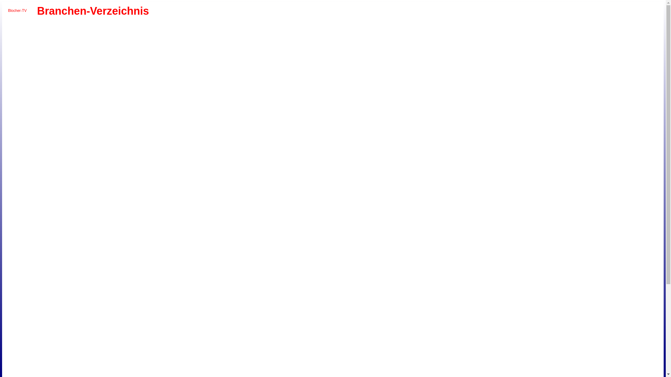 The width and height of the screenshot is (671, 377). What do you see at coordinates (163, 269) in the screenshot?
I see `Hirschen Van Grondelle Harry u. Marlise  Aarberg Restaurant ` at bounding box center [163, 269].